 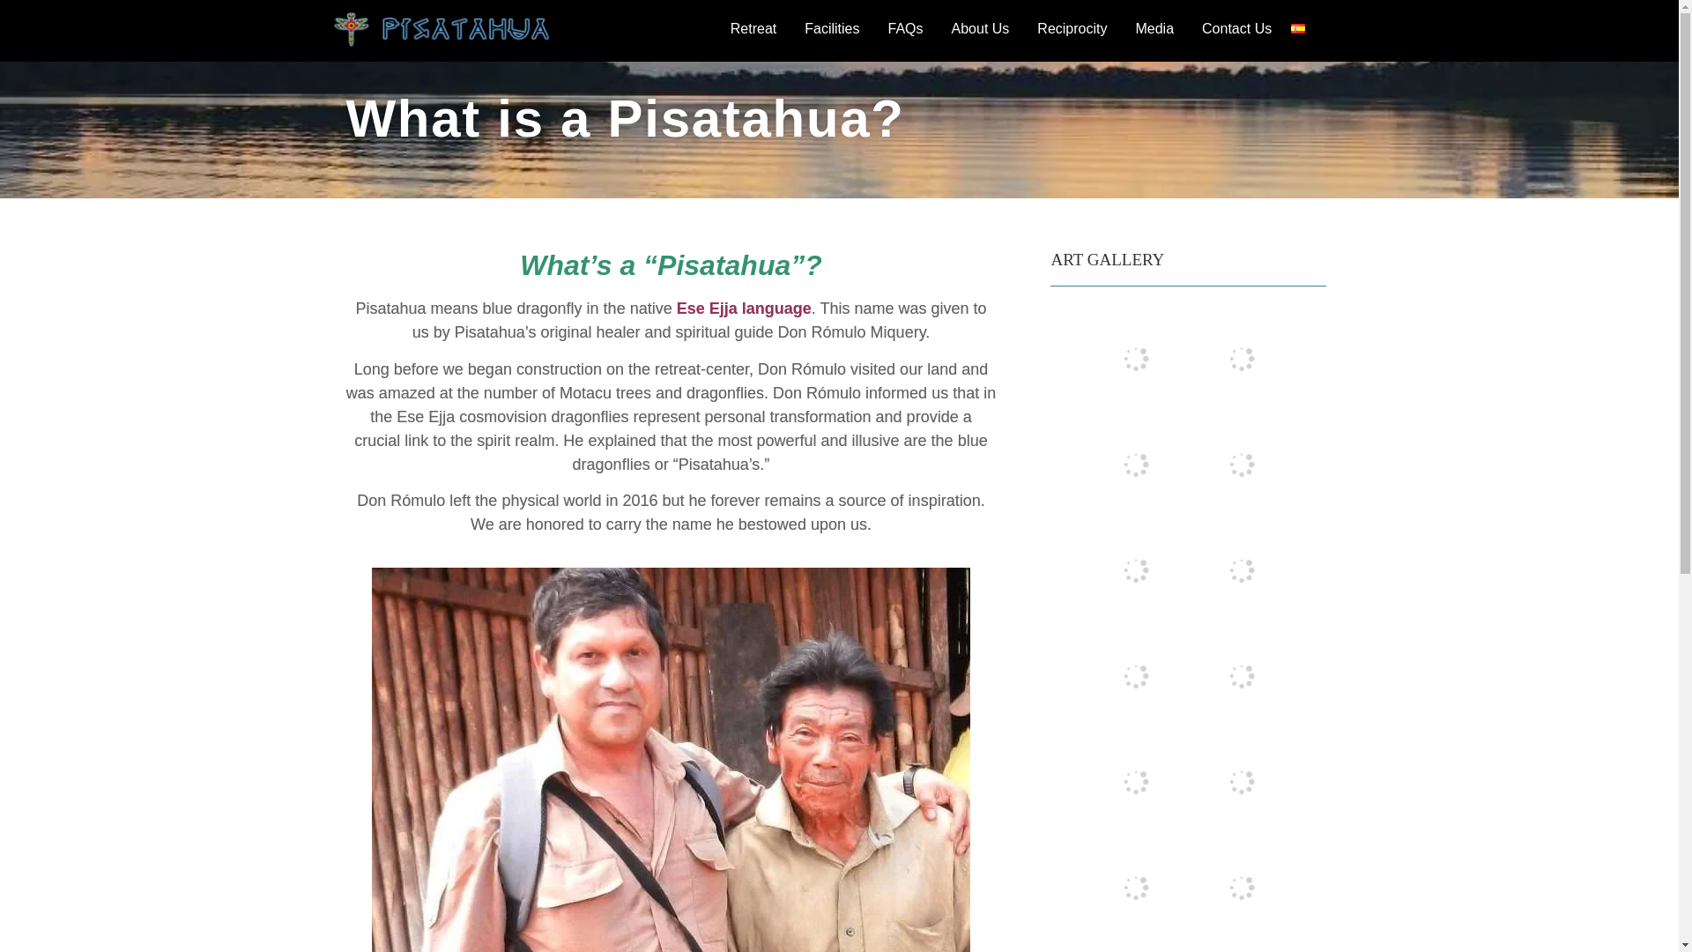 What do you see at coordinates (1241, 887) in the screenshot?
I see `Pablo-Amaringo-1` at bounding box center [1241, 887].